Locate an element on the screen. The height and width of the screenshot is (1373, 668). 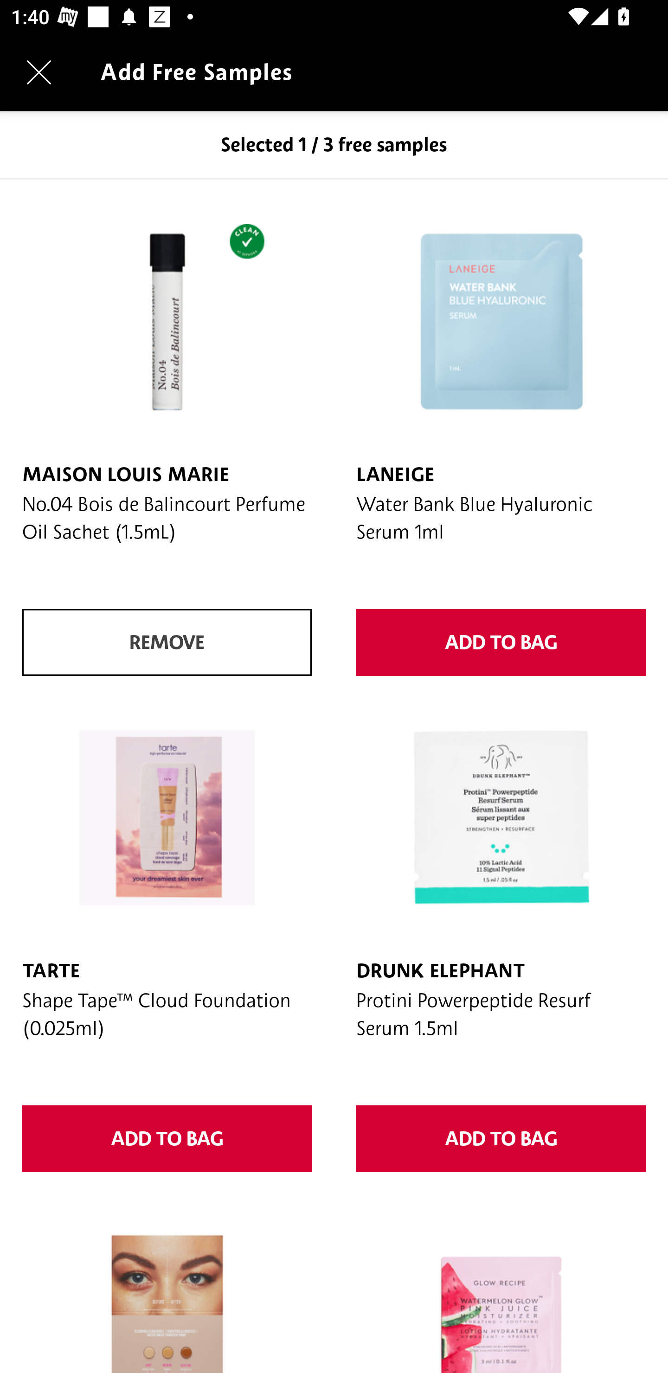
Navigate up is located at coordinates (39, 72).